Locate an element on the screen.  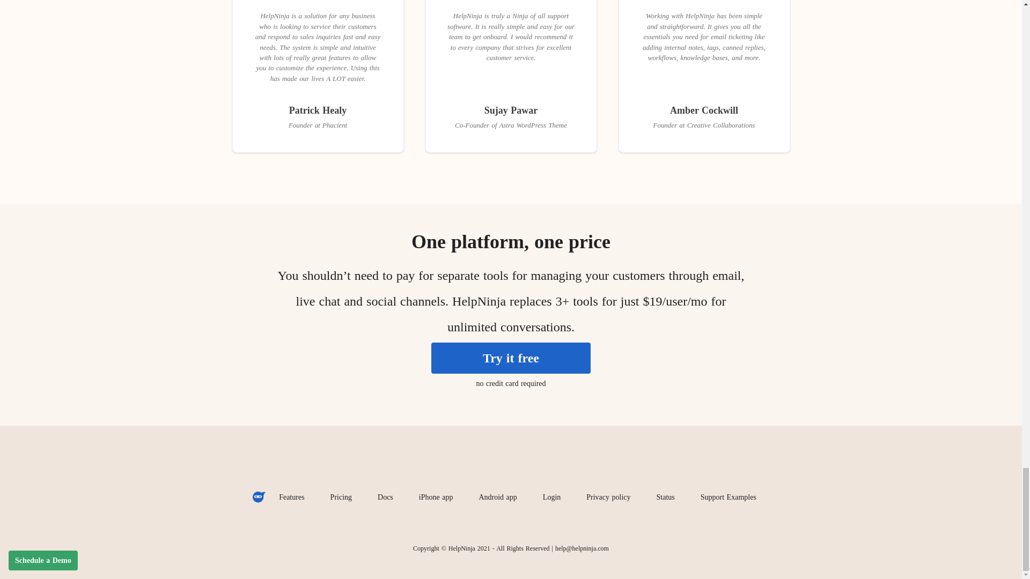
iPhone app is located at coordinates (436, 498).